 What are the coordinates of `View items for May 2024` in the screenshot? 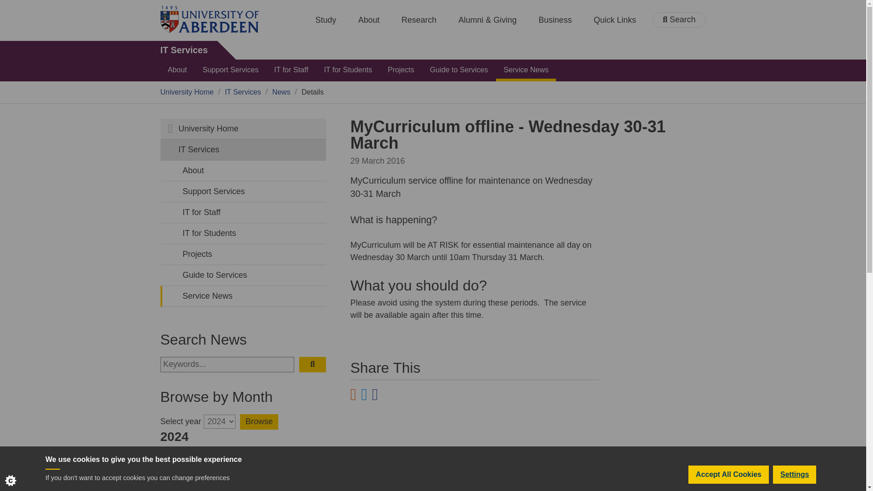 It's located at (243, 484).